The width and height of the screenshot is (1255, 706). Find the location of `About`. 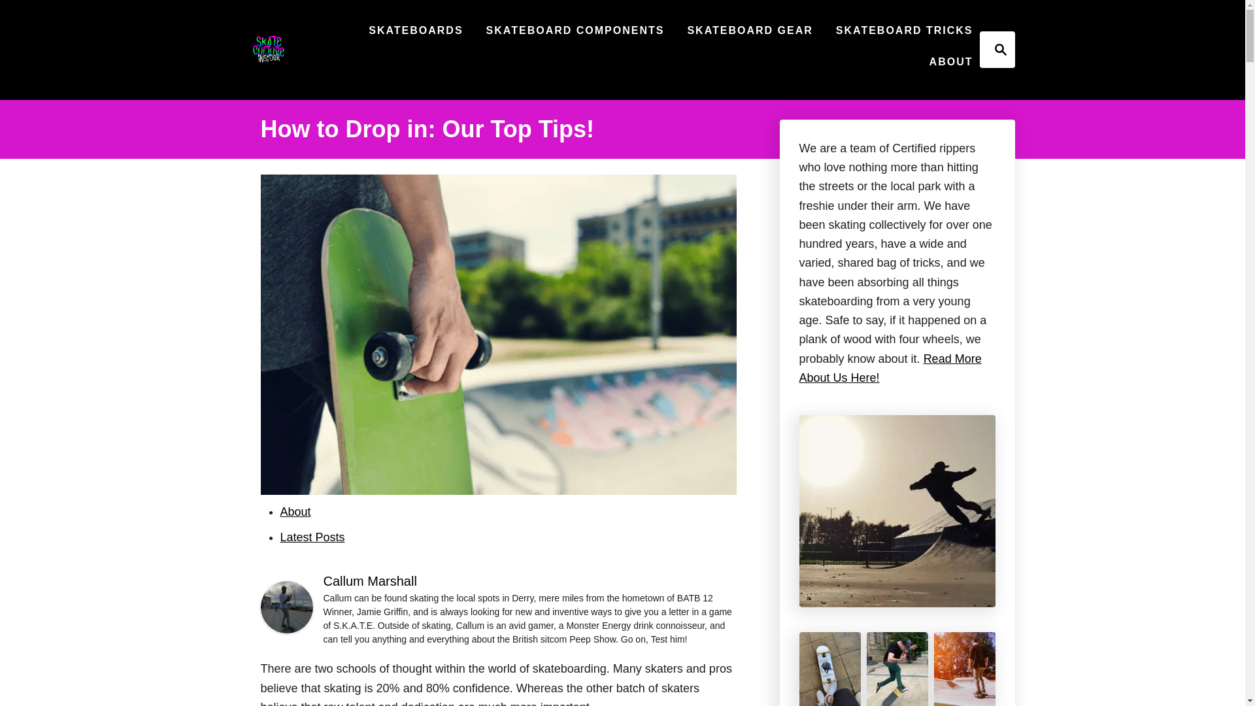

About is located at coordinates (1000, 49).